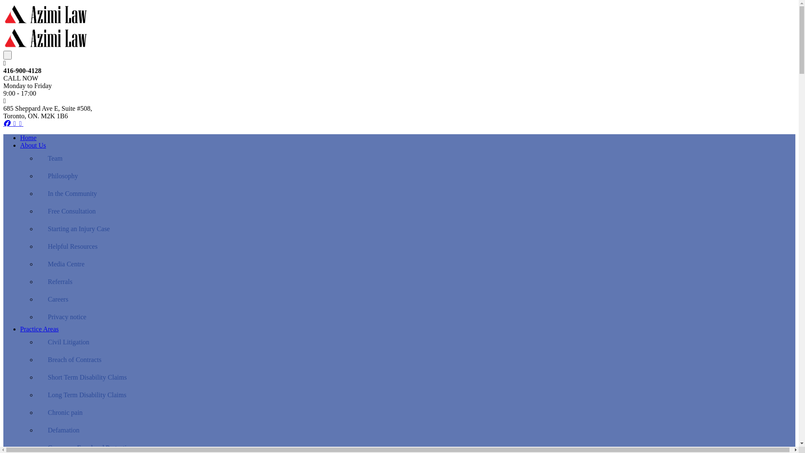 This screenshot has width=805, height=453. I want to click on Careers, so click(416, 299).